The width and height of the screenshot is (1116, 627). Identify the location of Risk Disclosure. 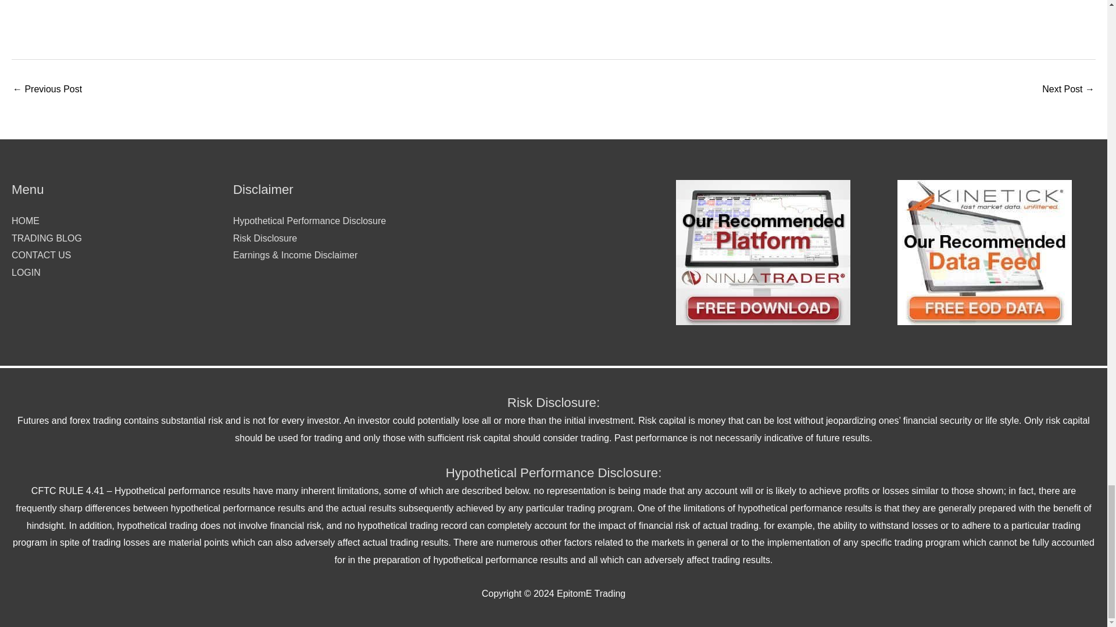
(265, 238).